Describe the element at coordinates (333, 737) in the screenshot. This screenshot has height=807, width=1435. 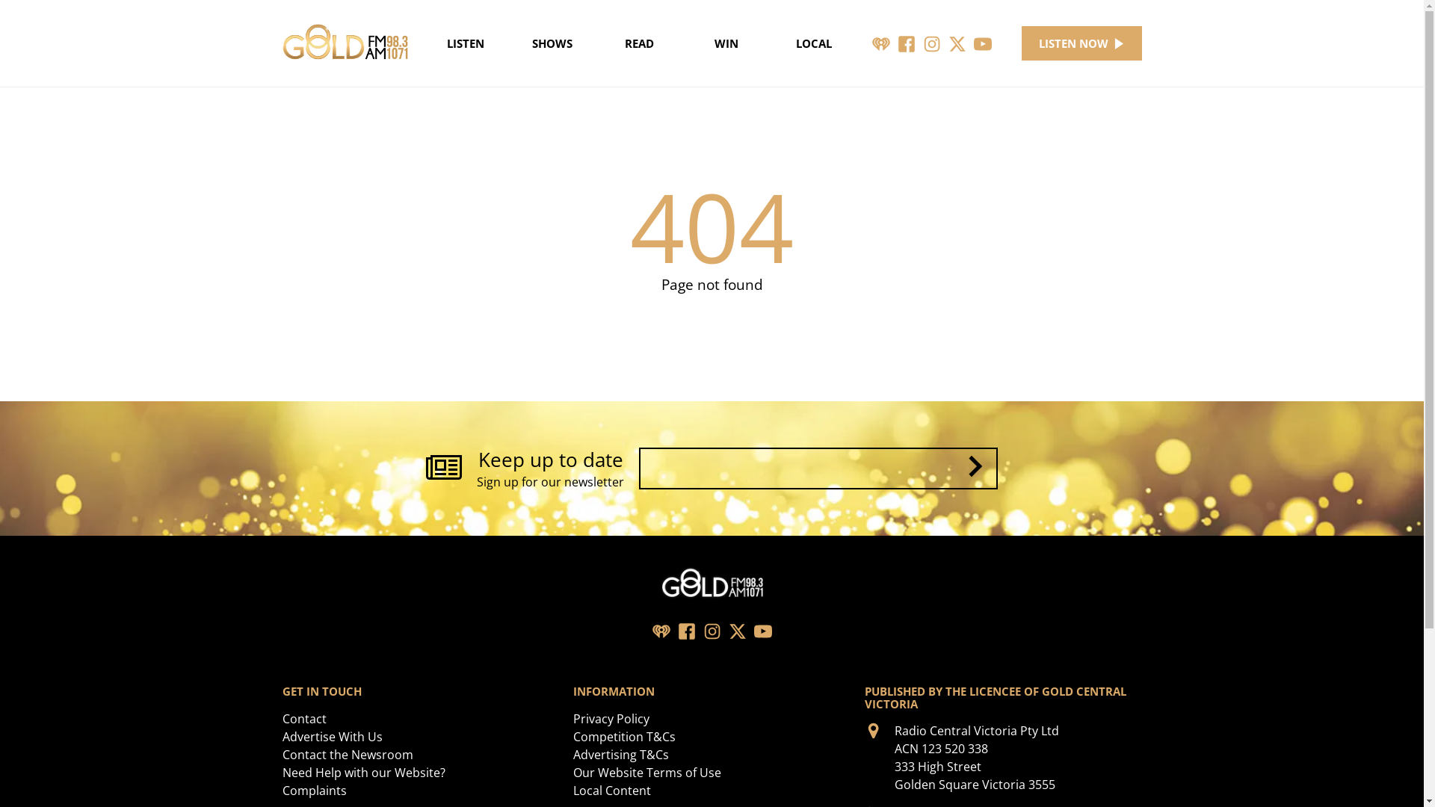
I see `Advertise With Us` at that location.